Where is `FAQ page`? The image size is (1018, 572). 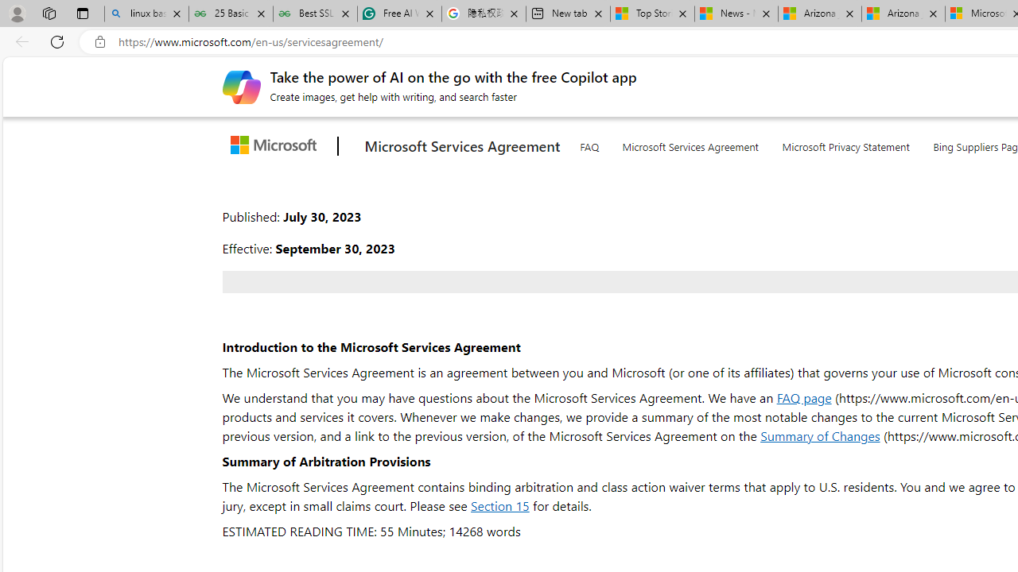 FAQ page is located at coordinates (803, 397).